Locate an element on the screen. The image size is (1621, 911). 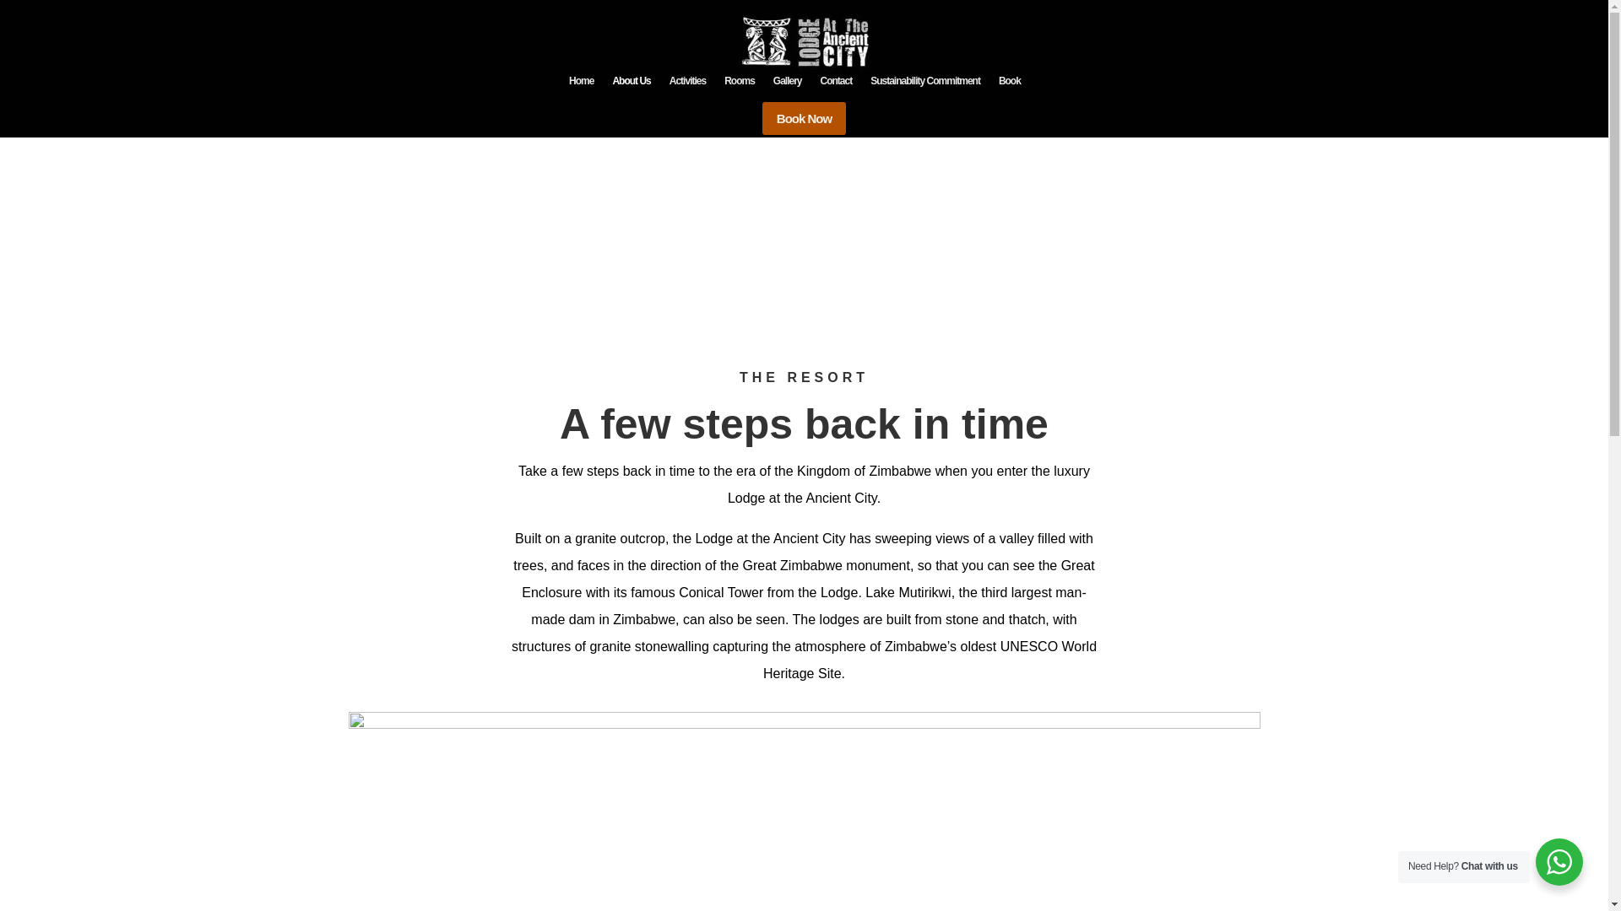
Rooms is located at coordinates (740, 88).